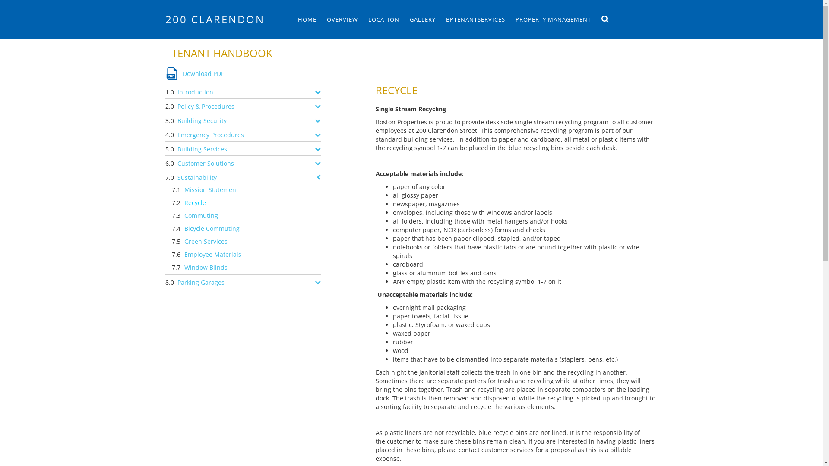 This screenshot has height=466, width=829. What do you see at coordinates (475, 19) in the screenshot?
I see `BPTENANTSERVICES` at bounding box center [475, 19].